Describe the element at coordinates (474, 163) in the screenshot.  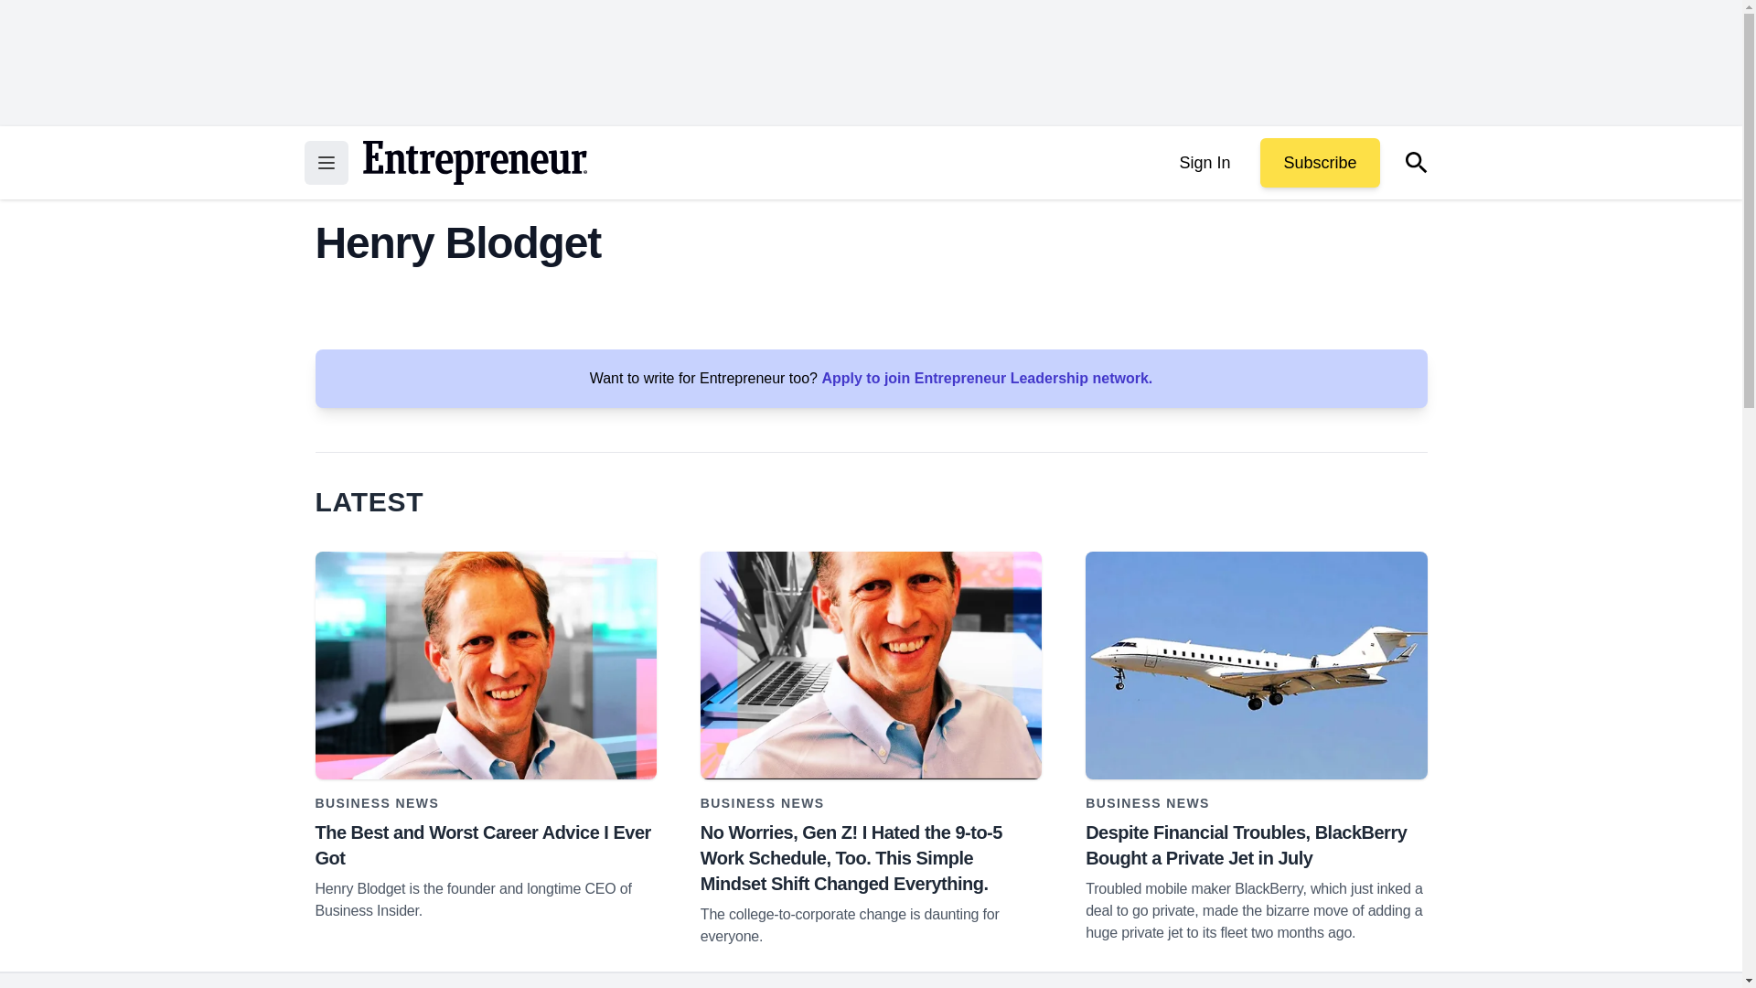
I see `Return to the home page` at that location.